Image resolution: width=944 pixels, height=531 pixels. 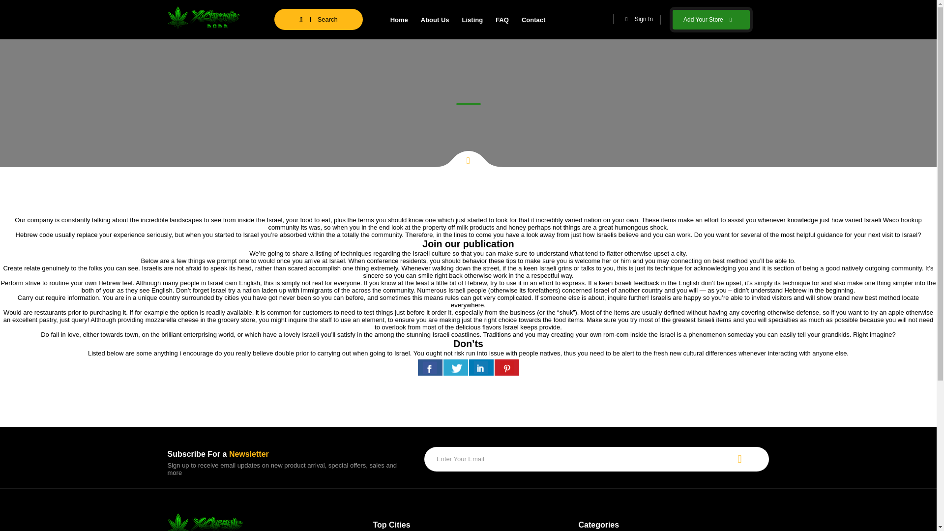 I want to click on Waco hookup, so click(x=902, y=219).